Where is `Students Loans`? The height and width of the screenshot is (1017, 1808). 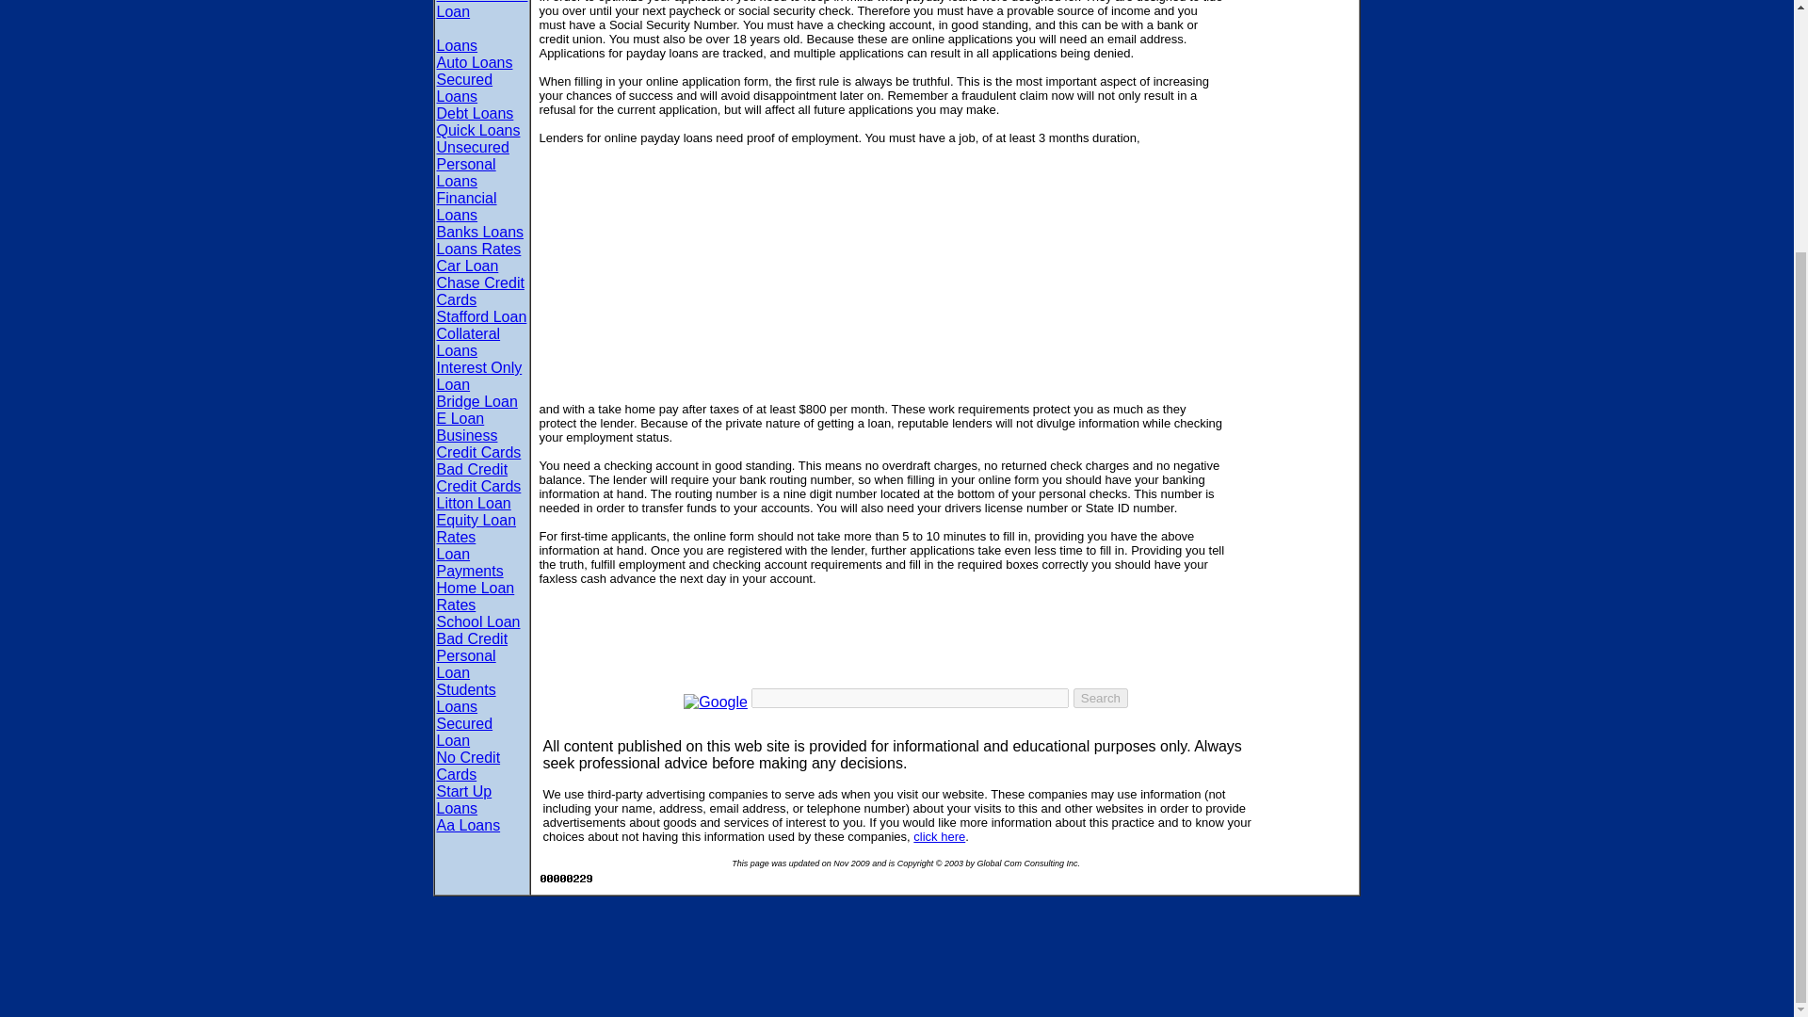 Students Loans is located at coordinates (466, 698).